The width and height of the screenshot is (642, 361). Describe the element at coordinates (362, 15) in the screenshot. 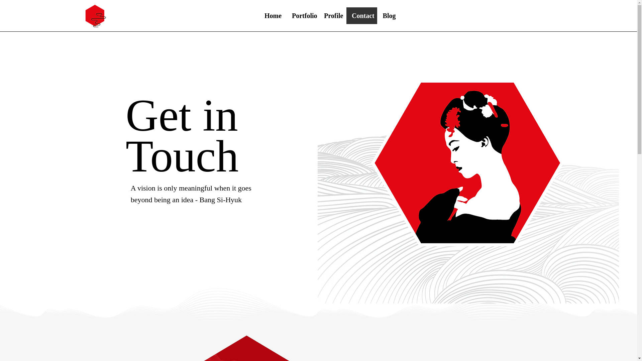

I see `Contact` at that location.